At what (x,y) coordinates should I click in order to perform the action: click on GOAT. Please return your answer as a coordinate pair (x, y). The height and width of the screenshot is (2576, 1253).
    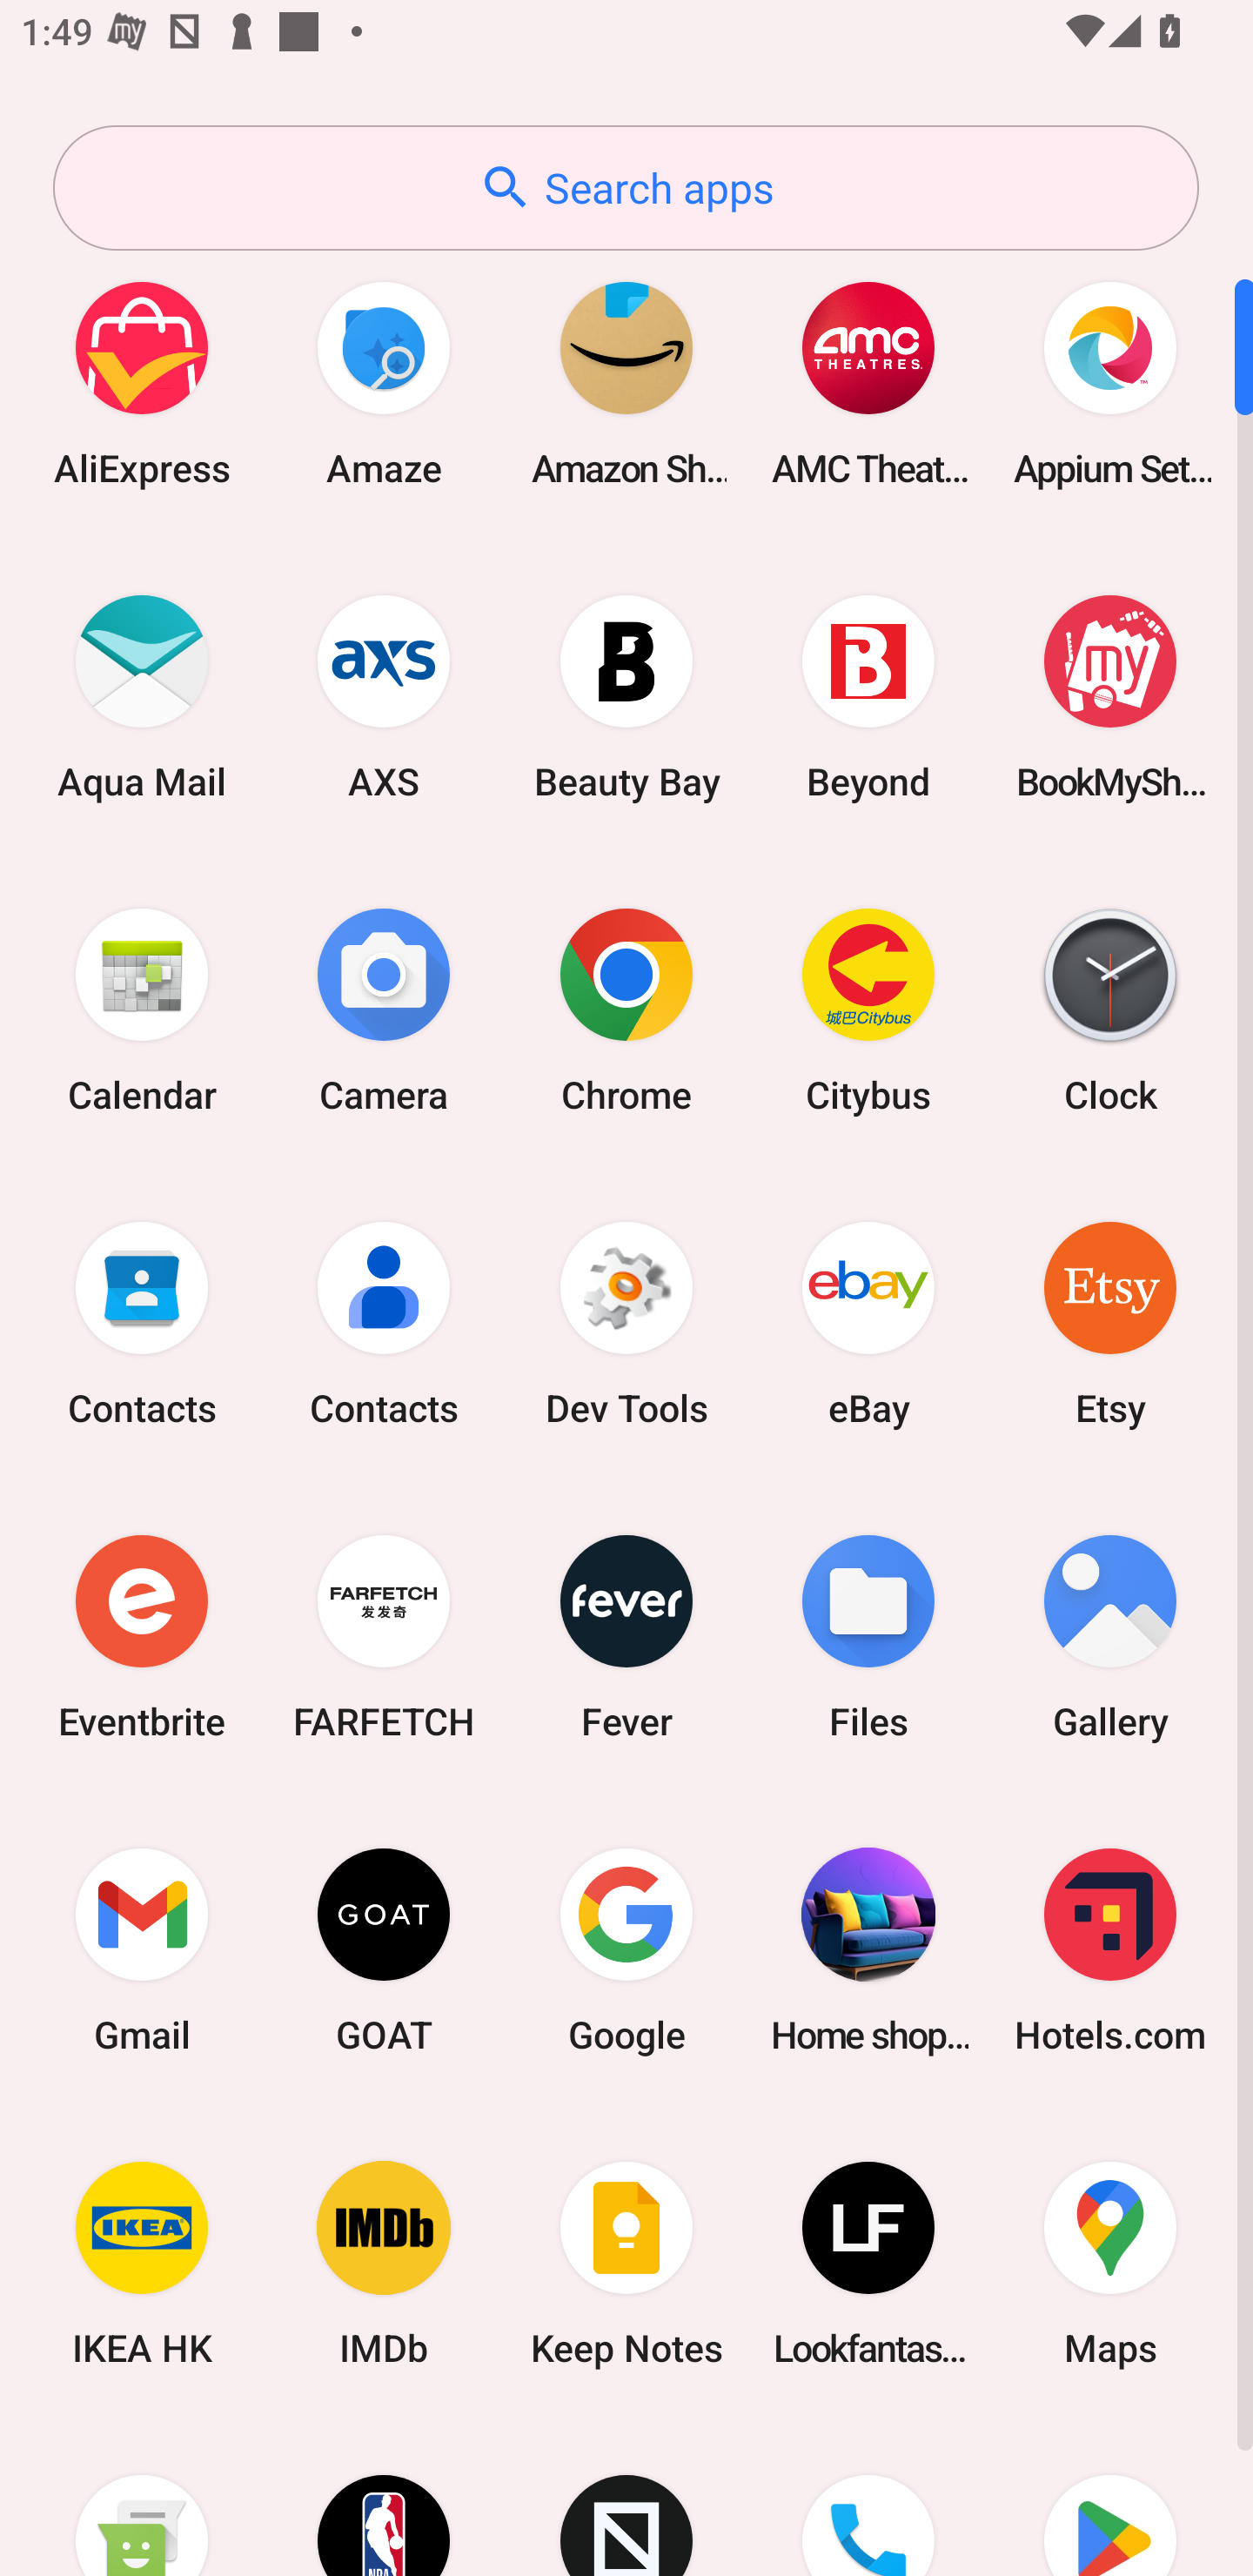
    Looking at the image, I should click on (384, 1949).